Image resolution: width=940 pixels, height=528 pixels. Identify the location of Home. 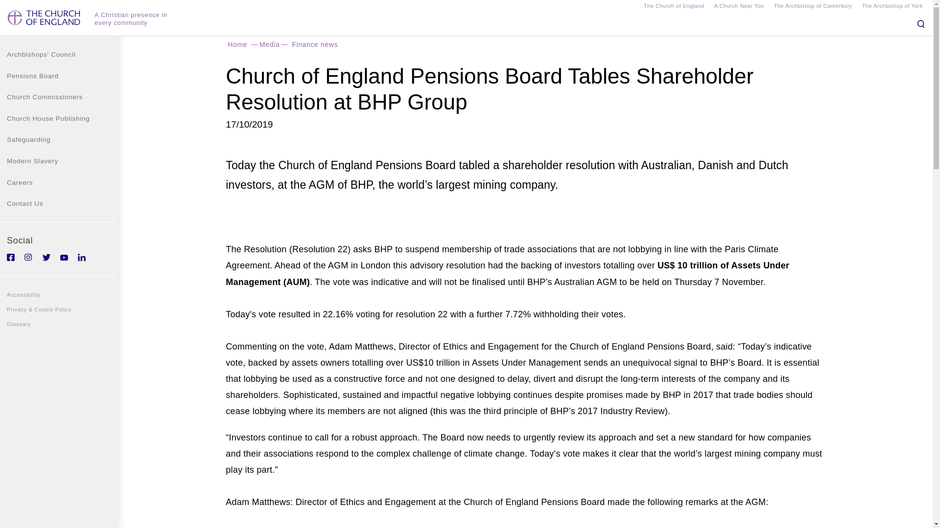
(237, 44).